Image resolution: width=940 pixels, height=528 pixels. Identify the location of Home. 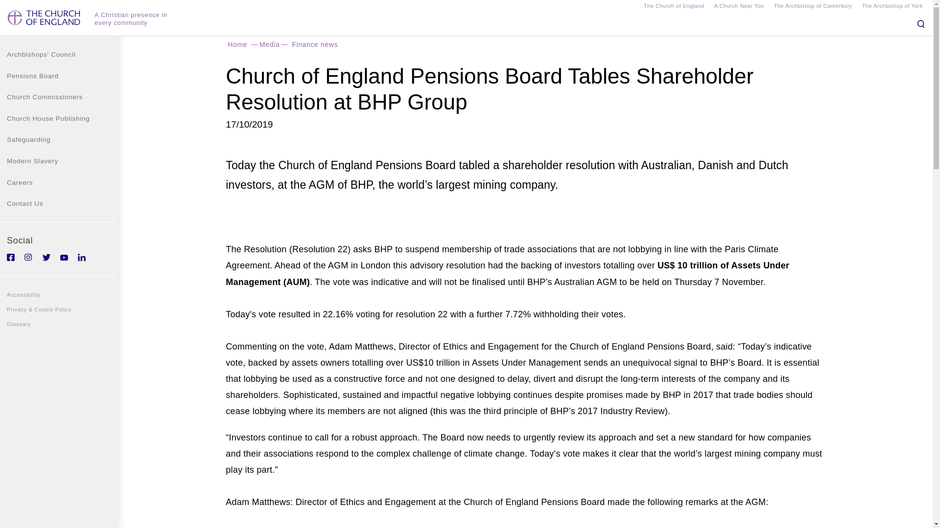
(237, 44).